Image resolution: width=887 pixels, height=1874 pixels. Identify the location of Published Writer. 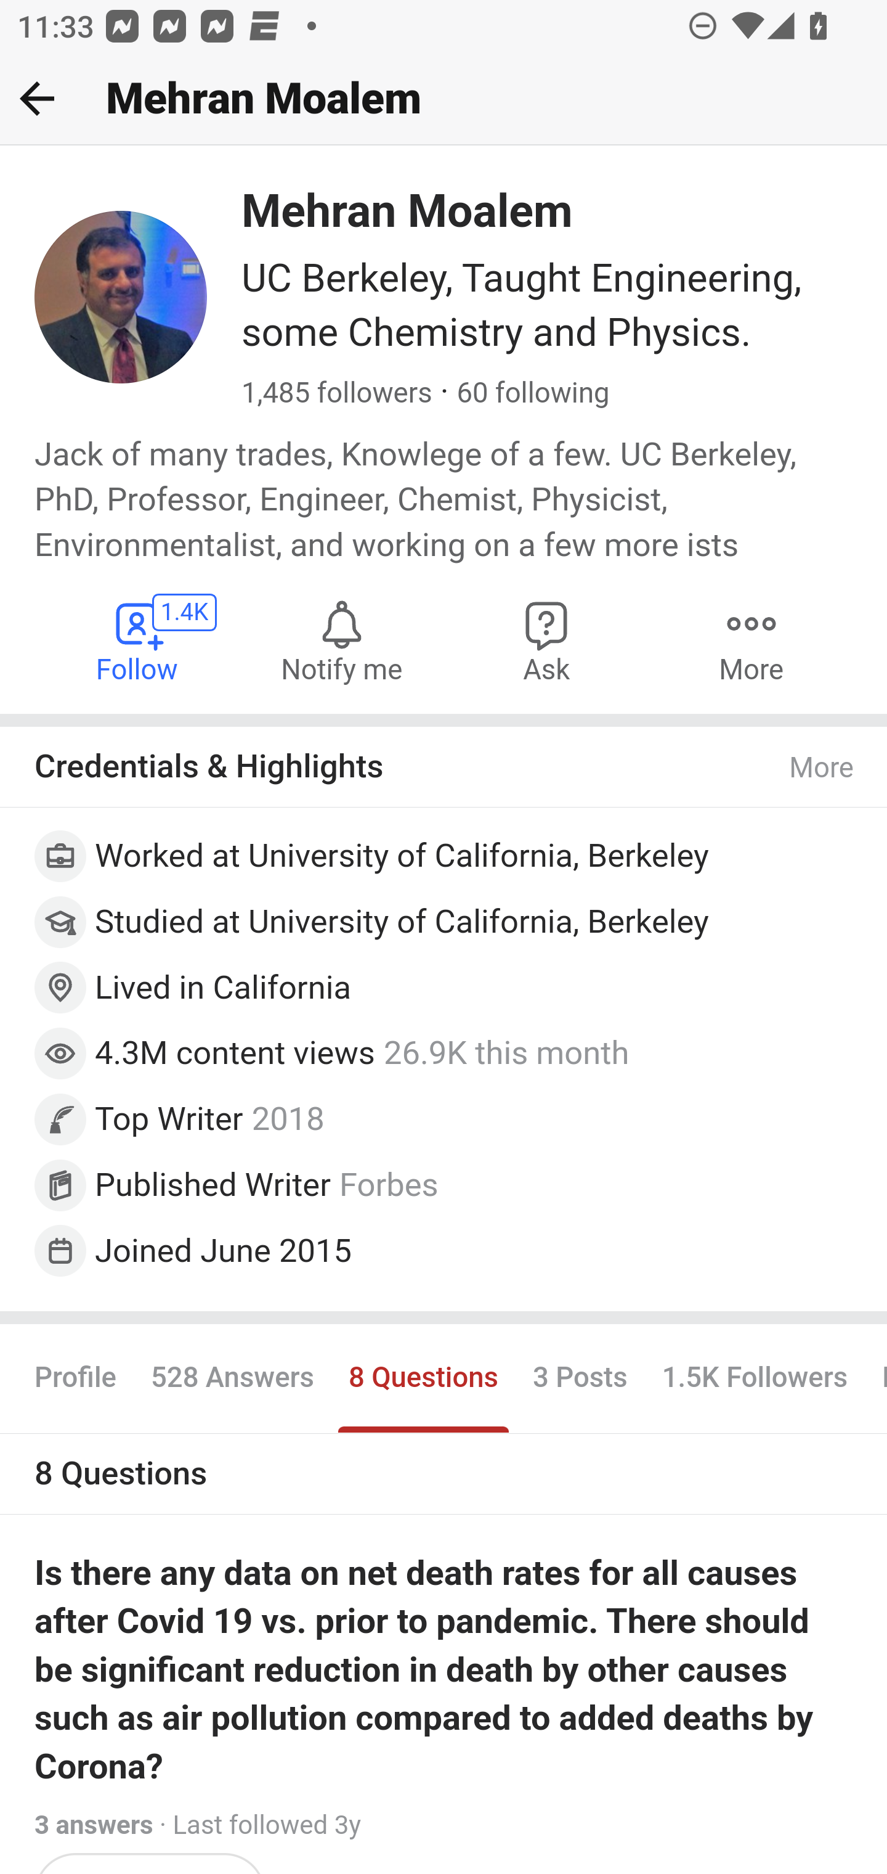
(213, 1184).